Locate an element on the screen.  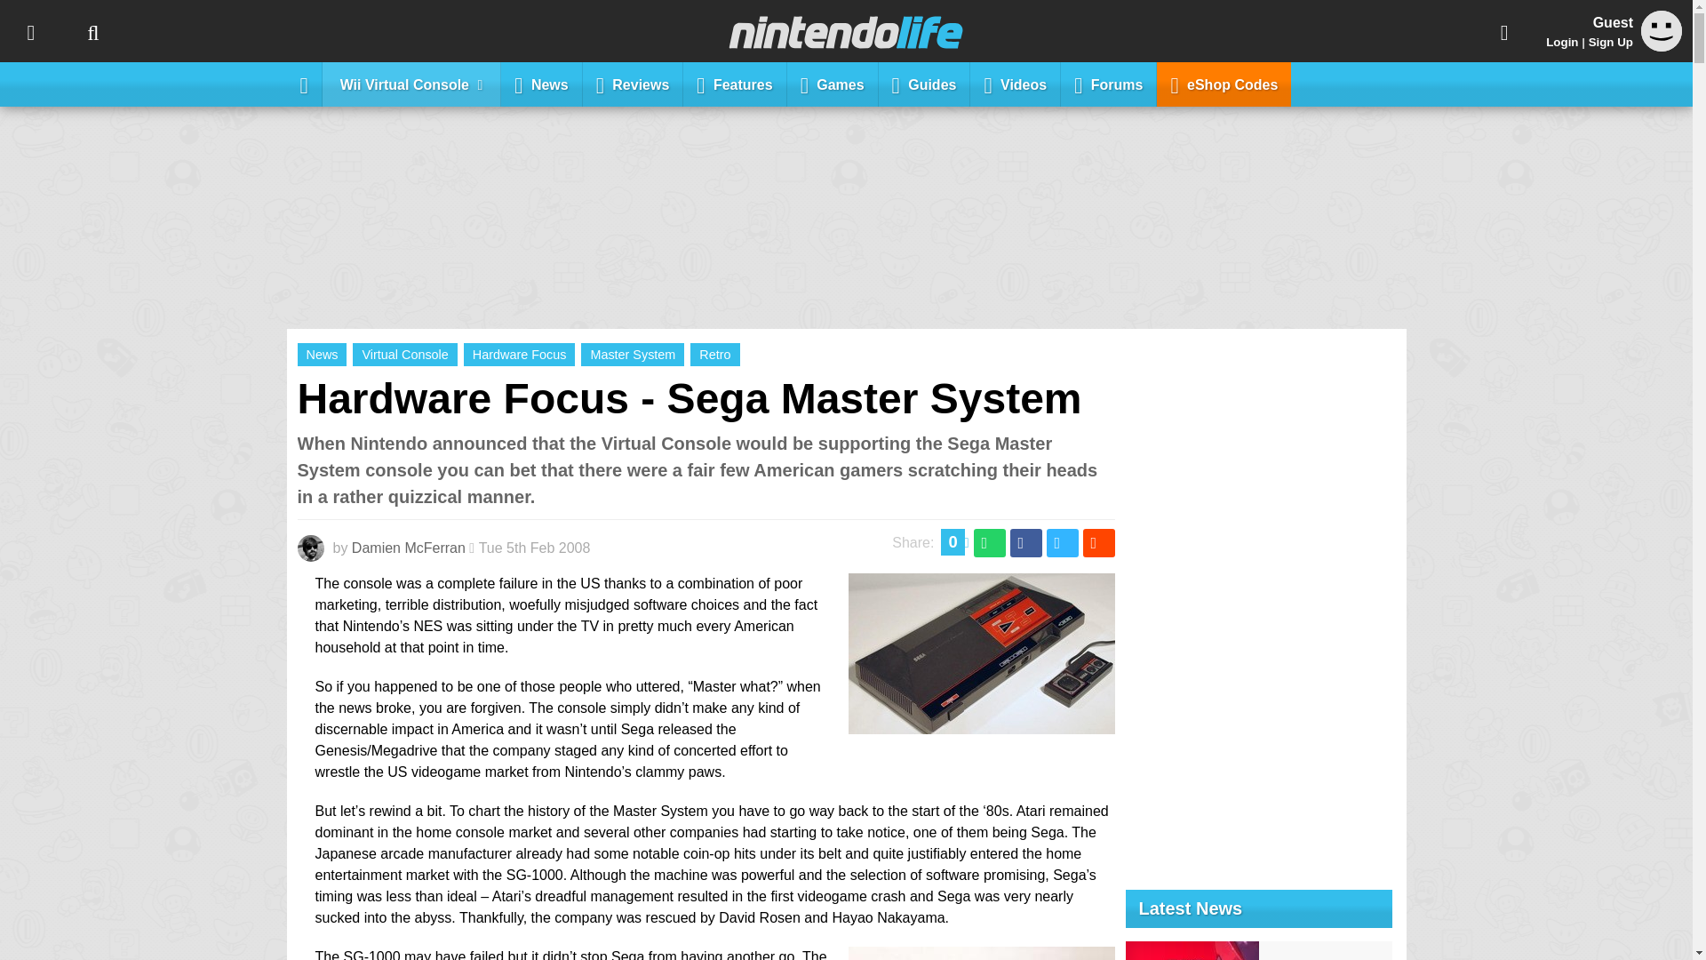
Login is located at coordinates (1562, 42).